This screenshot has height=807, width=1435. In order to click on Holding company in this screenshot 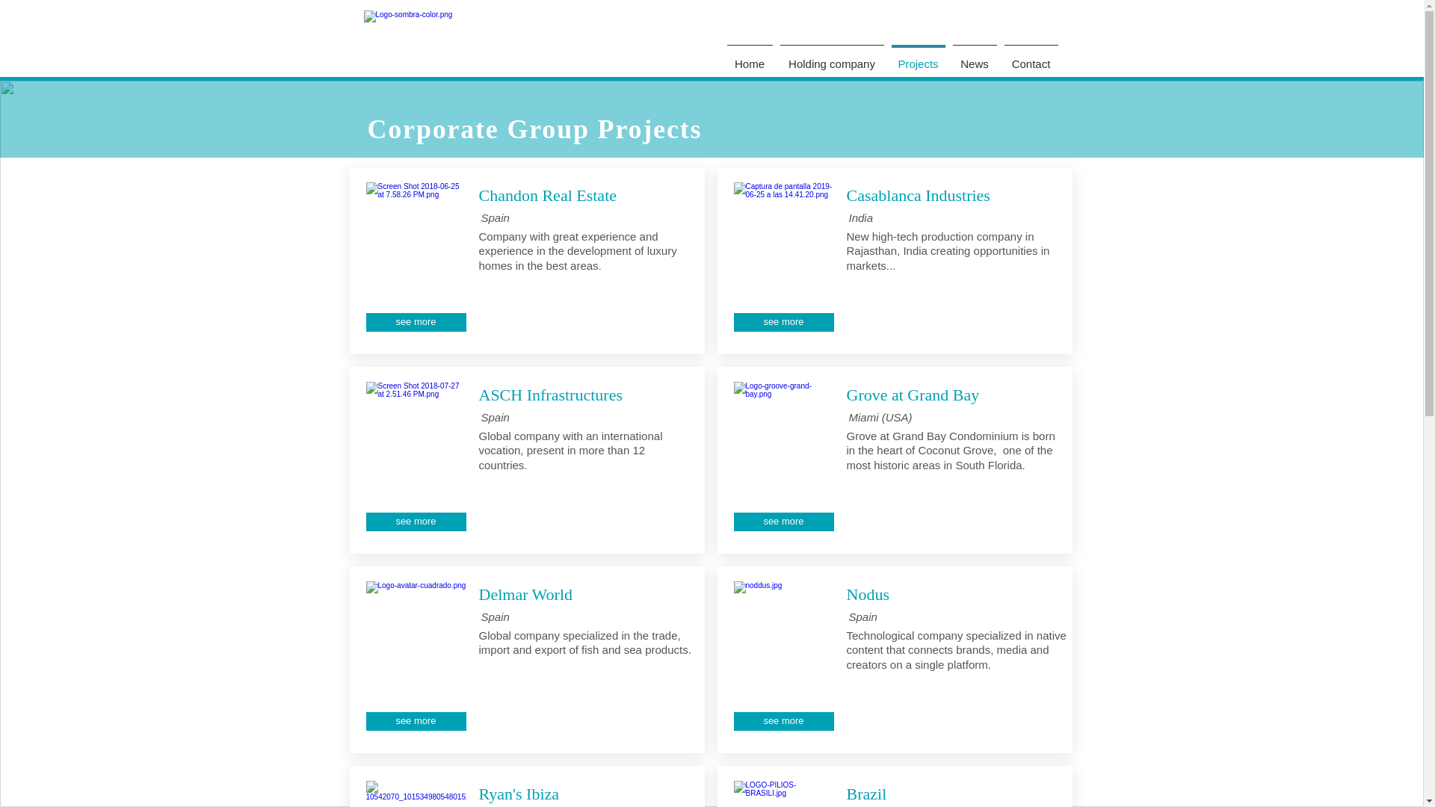, I will do `click(831, 57)`.